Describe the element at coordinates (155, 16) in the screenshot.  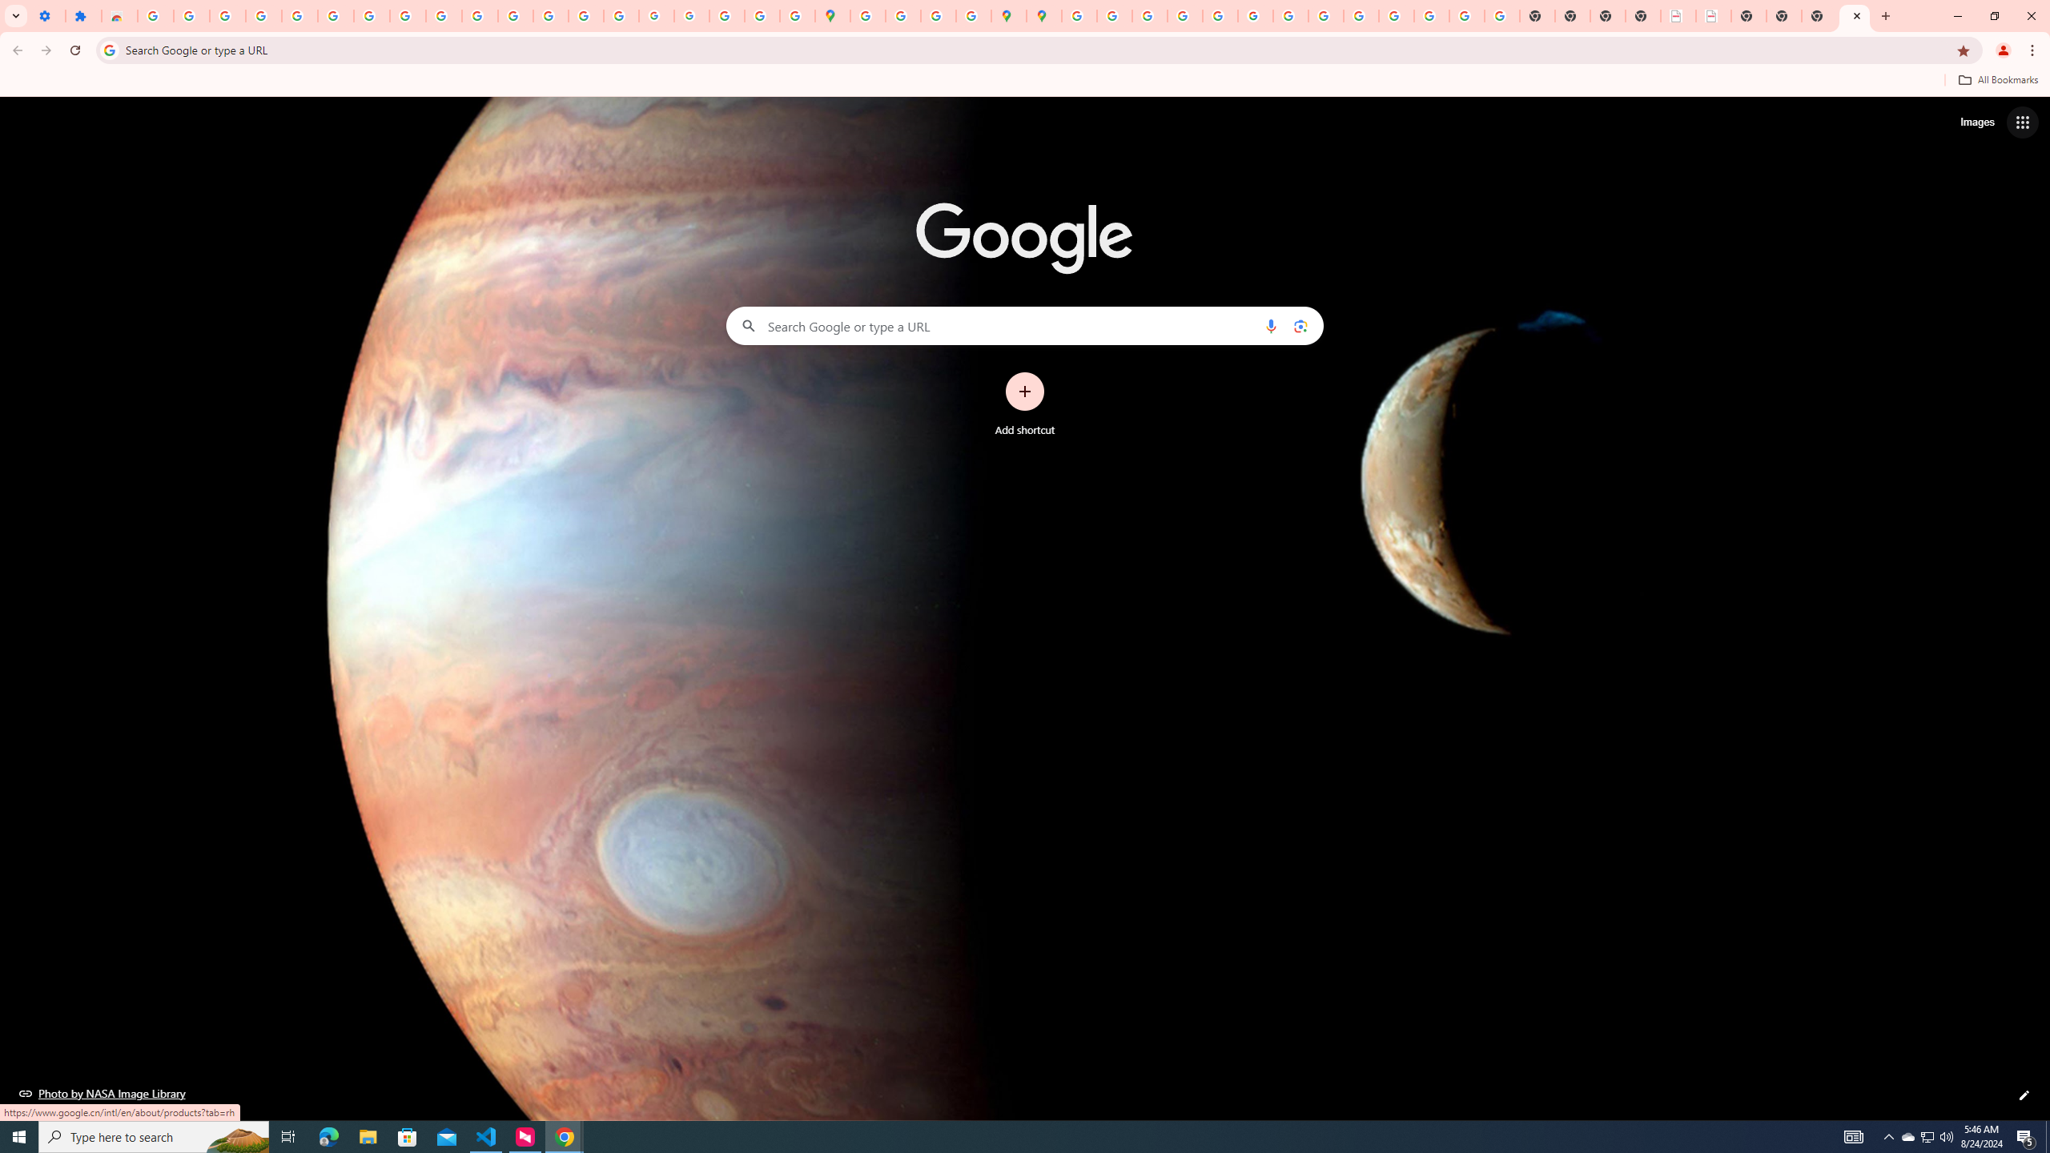
I see `Sign in - Google Accounts` at that location.